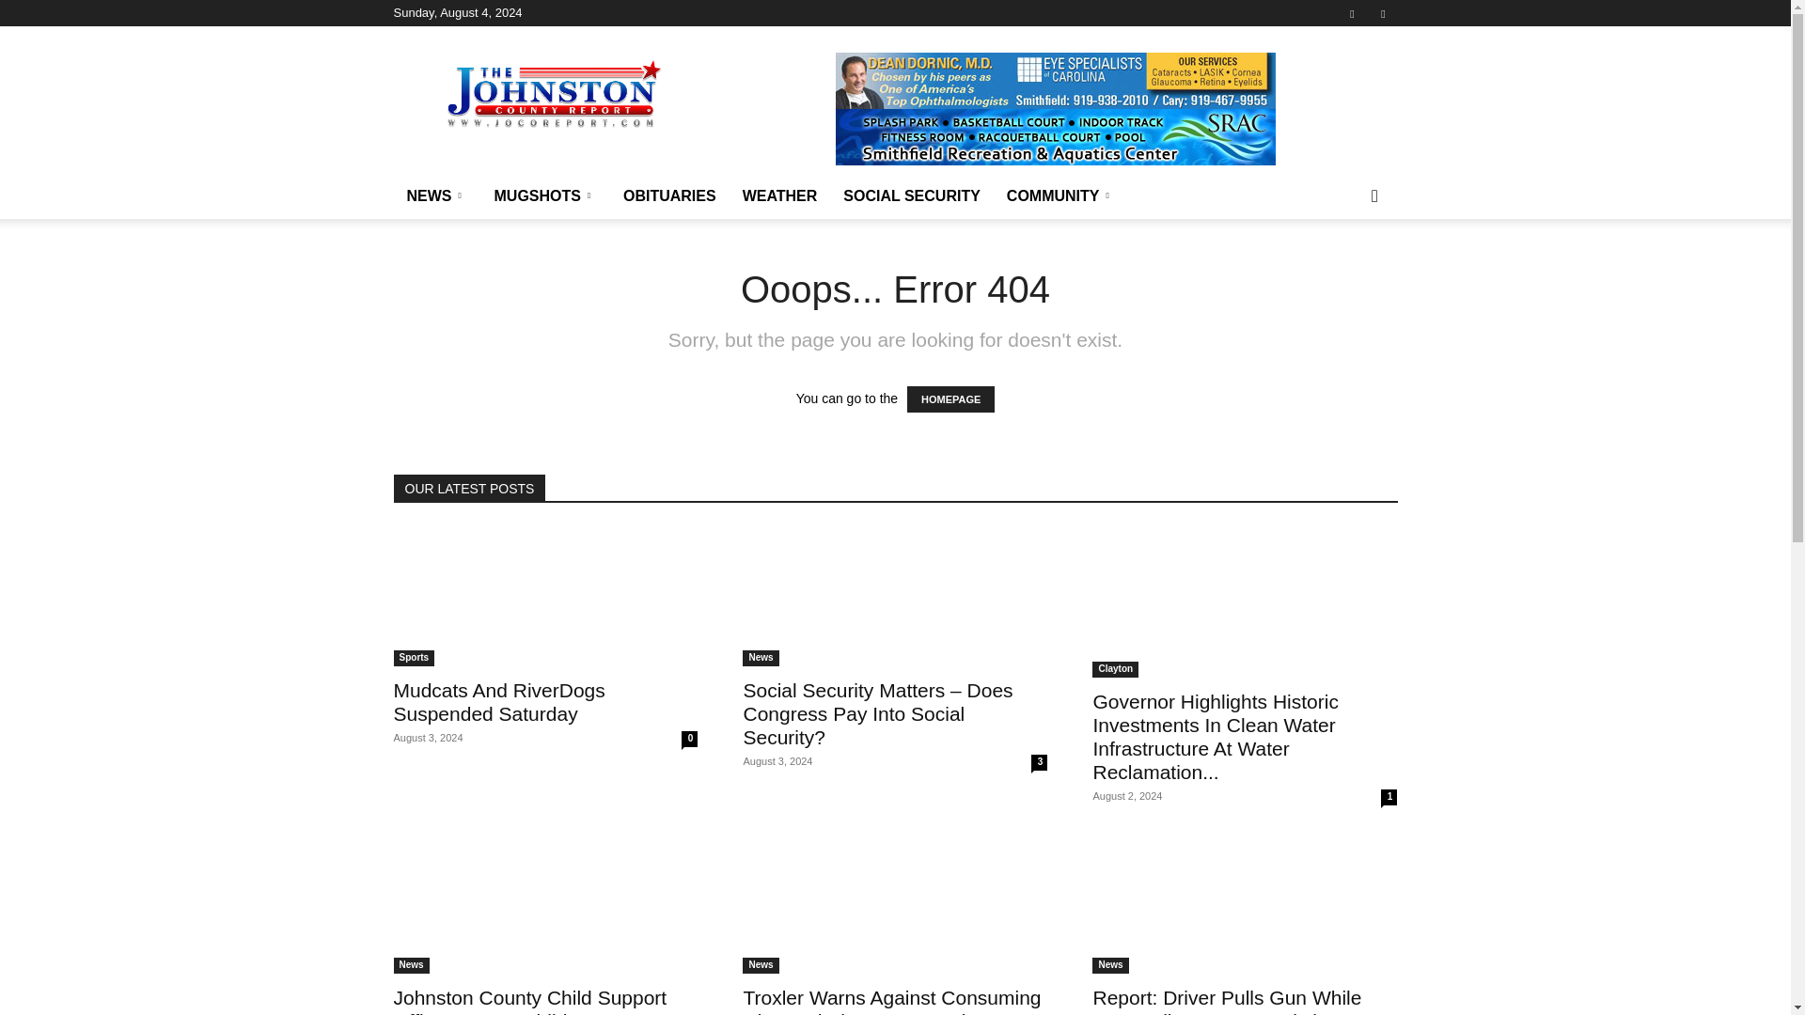 The image size is (1805, 1015). I want to click on Mudcats And RiverDogs Suspended Saturday, so click(545, 596).